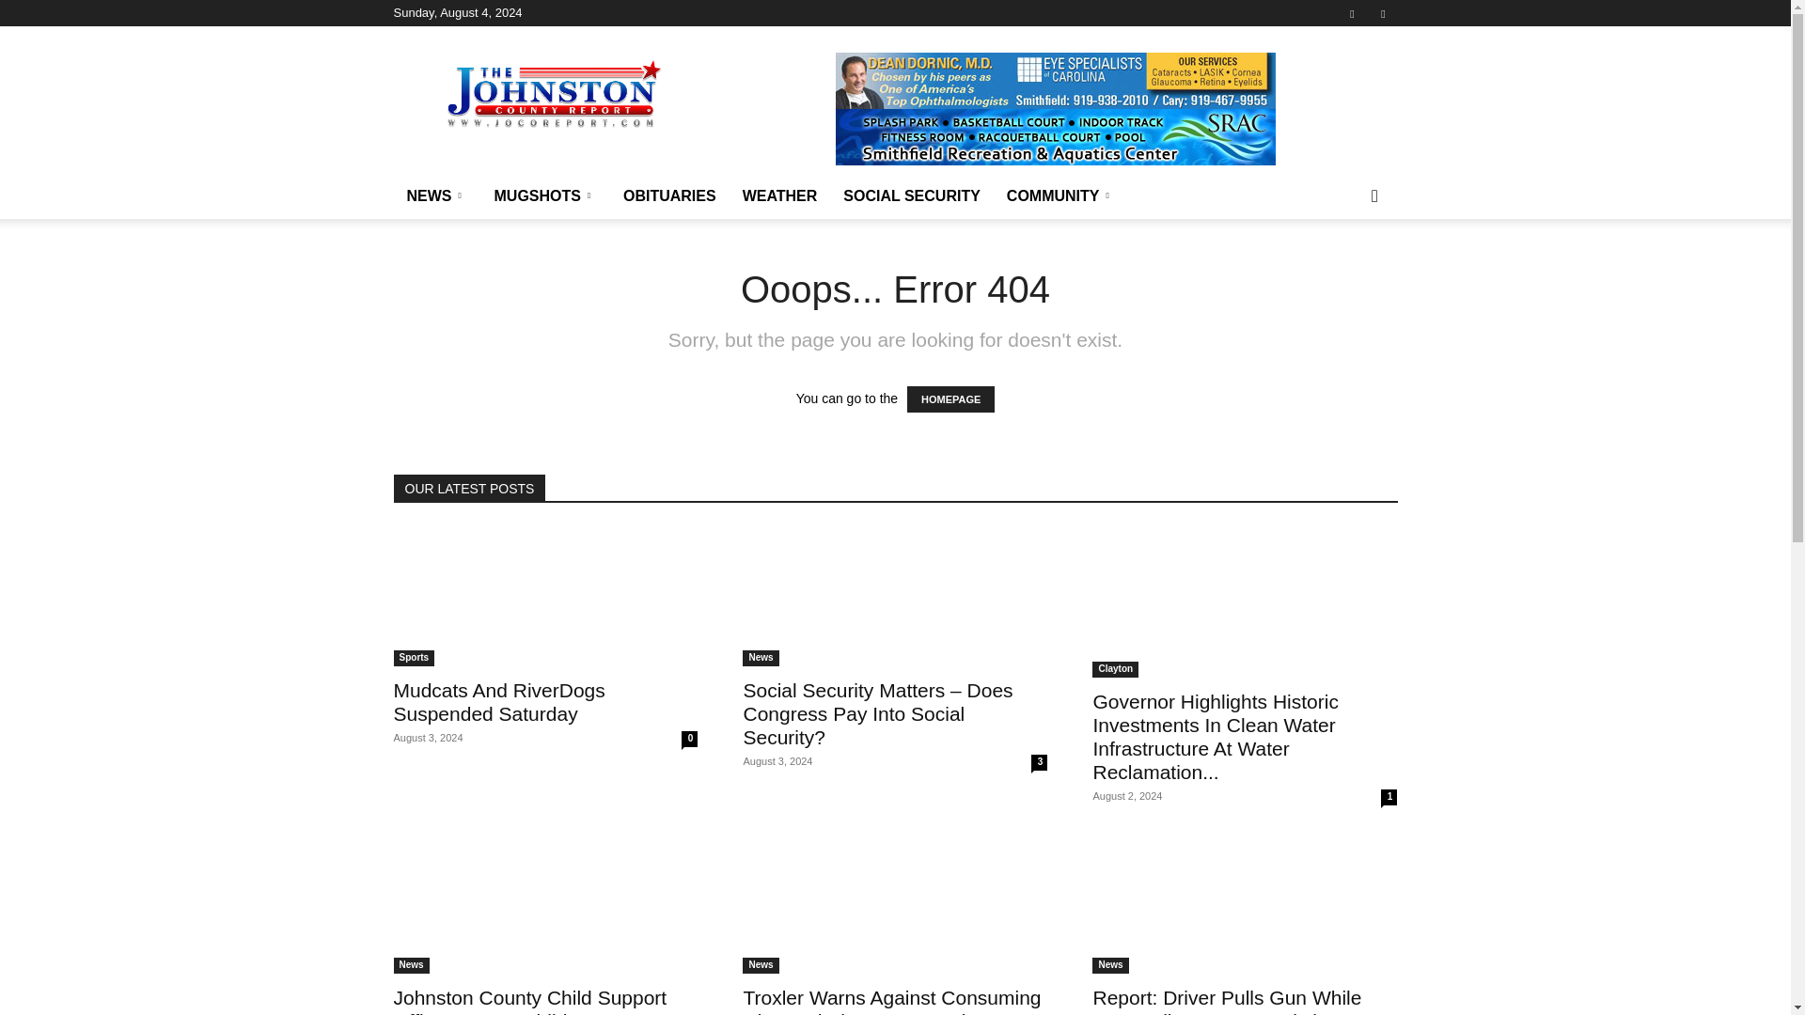 The image size is (1805, 1015). I want to click on Mudcats And RiverDogs Suspended Saturday, so click(545, 596).